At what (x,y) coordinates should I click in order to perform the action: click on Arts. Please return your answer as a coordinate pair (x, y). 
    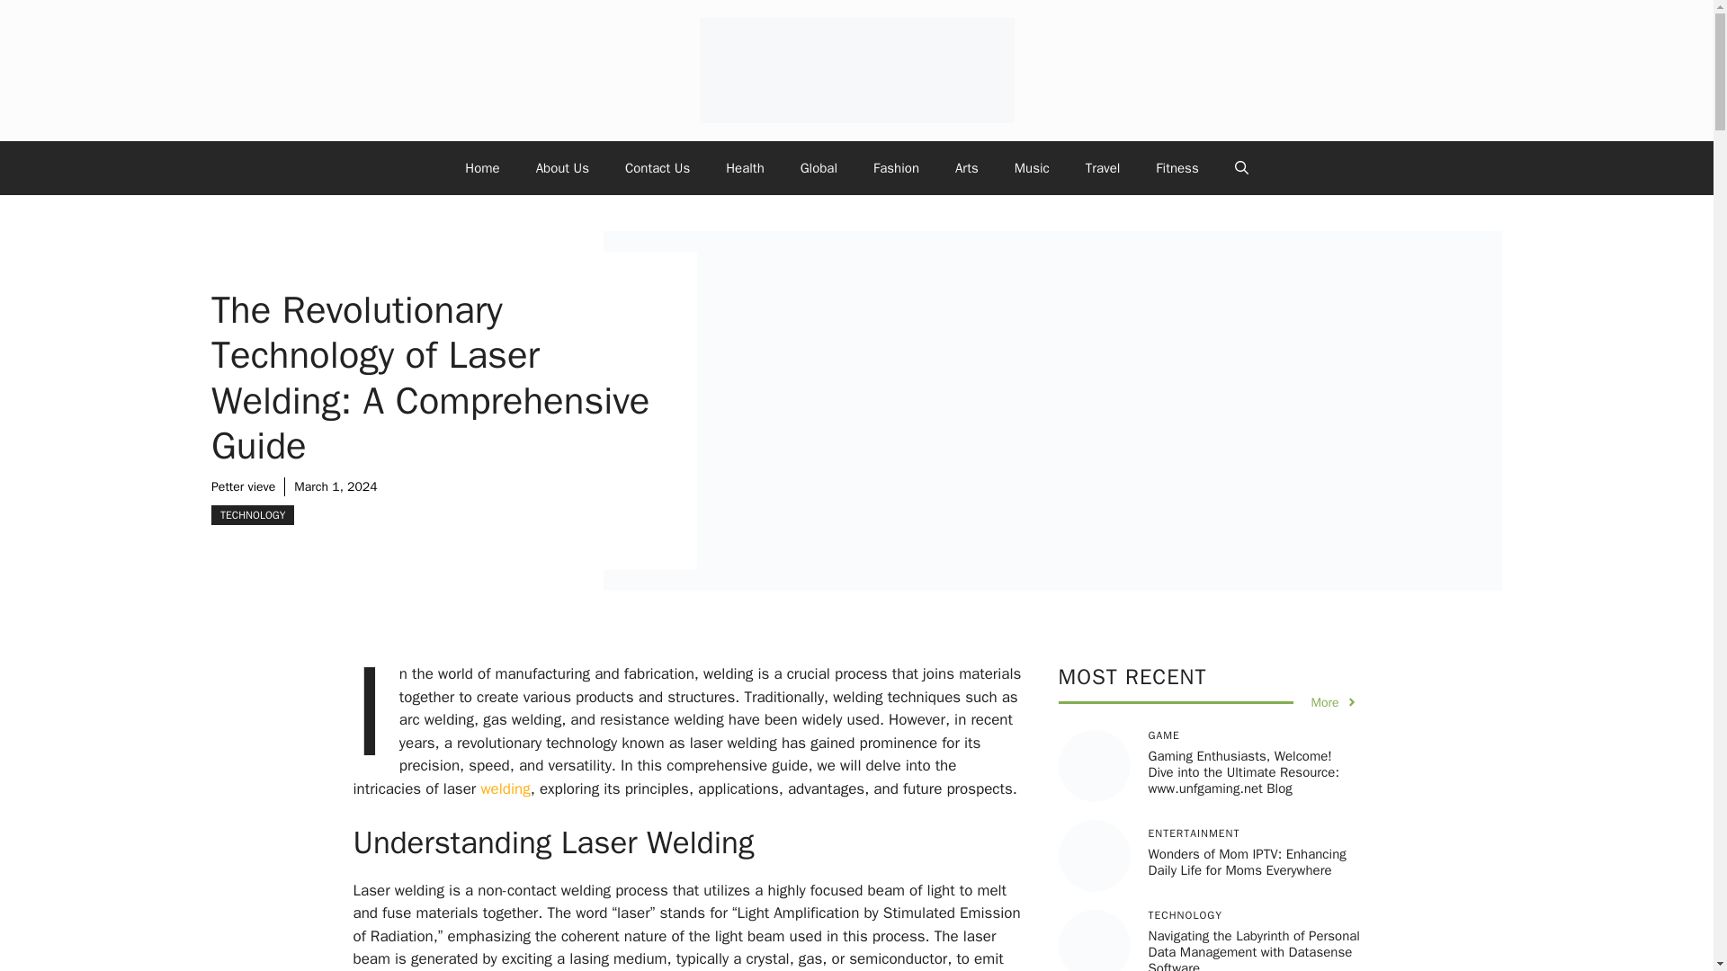
    Looking at the image, I should click on (966, 167).